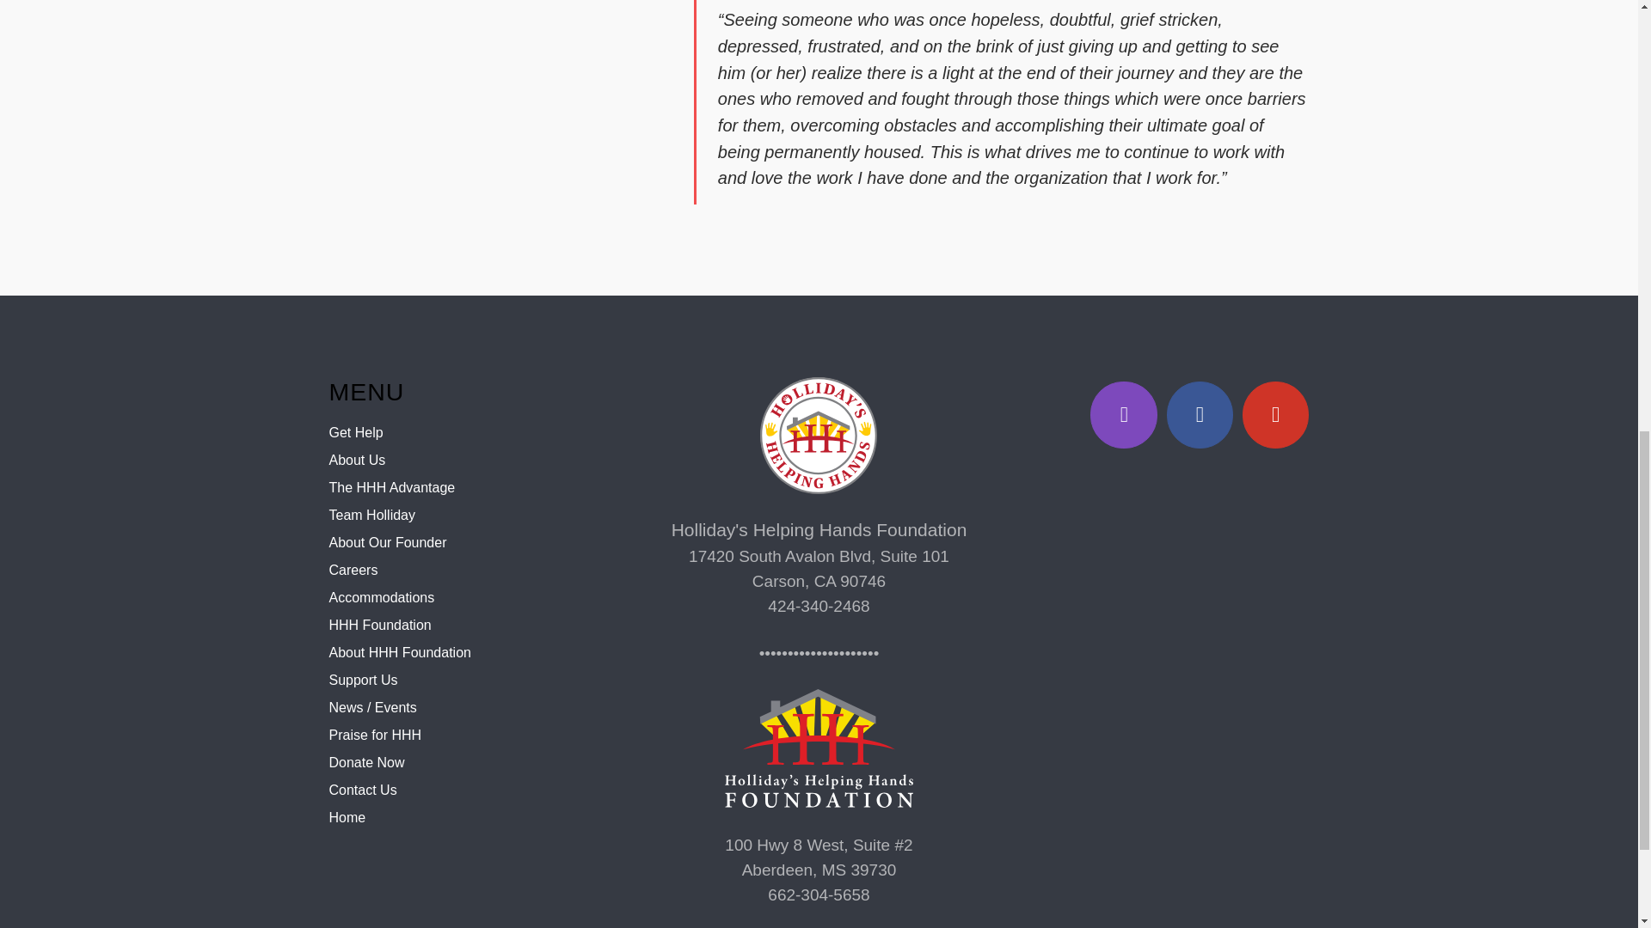 The height and width of the screenshot is (928, 1651). What do you see at coordinates (371, 515) in the screenshot?
I see `Team Holliday` at bounding box center [371, 515].